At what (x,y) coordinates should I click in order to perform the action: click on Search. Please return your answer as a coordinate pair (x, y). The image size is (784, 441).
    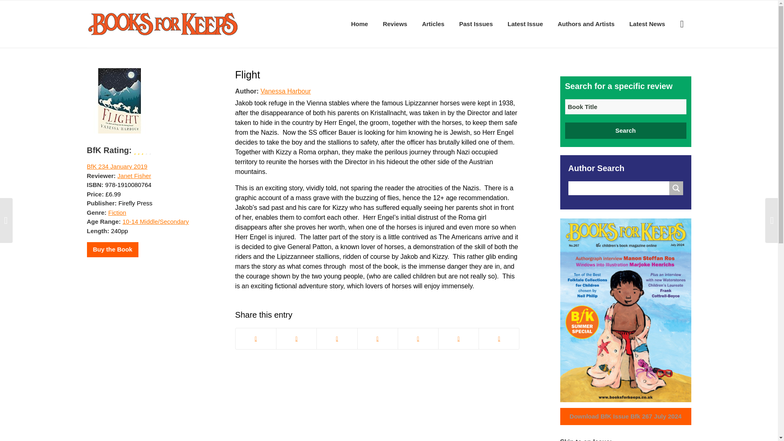
    Looking at the image, I should click on (626, 131).